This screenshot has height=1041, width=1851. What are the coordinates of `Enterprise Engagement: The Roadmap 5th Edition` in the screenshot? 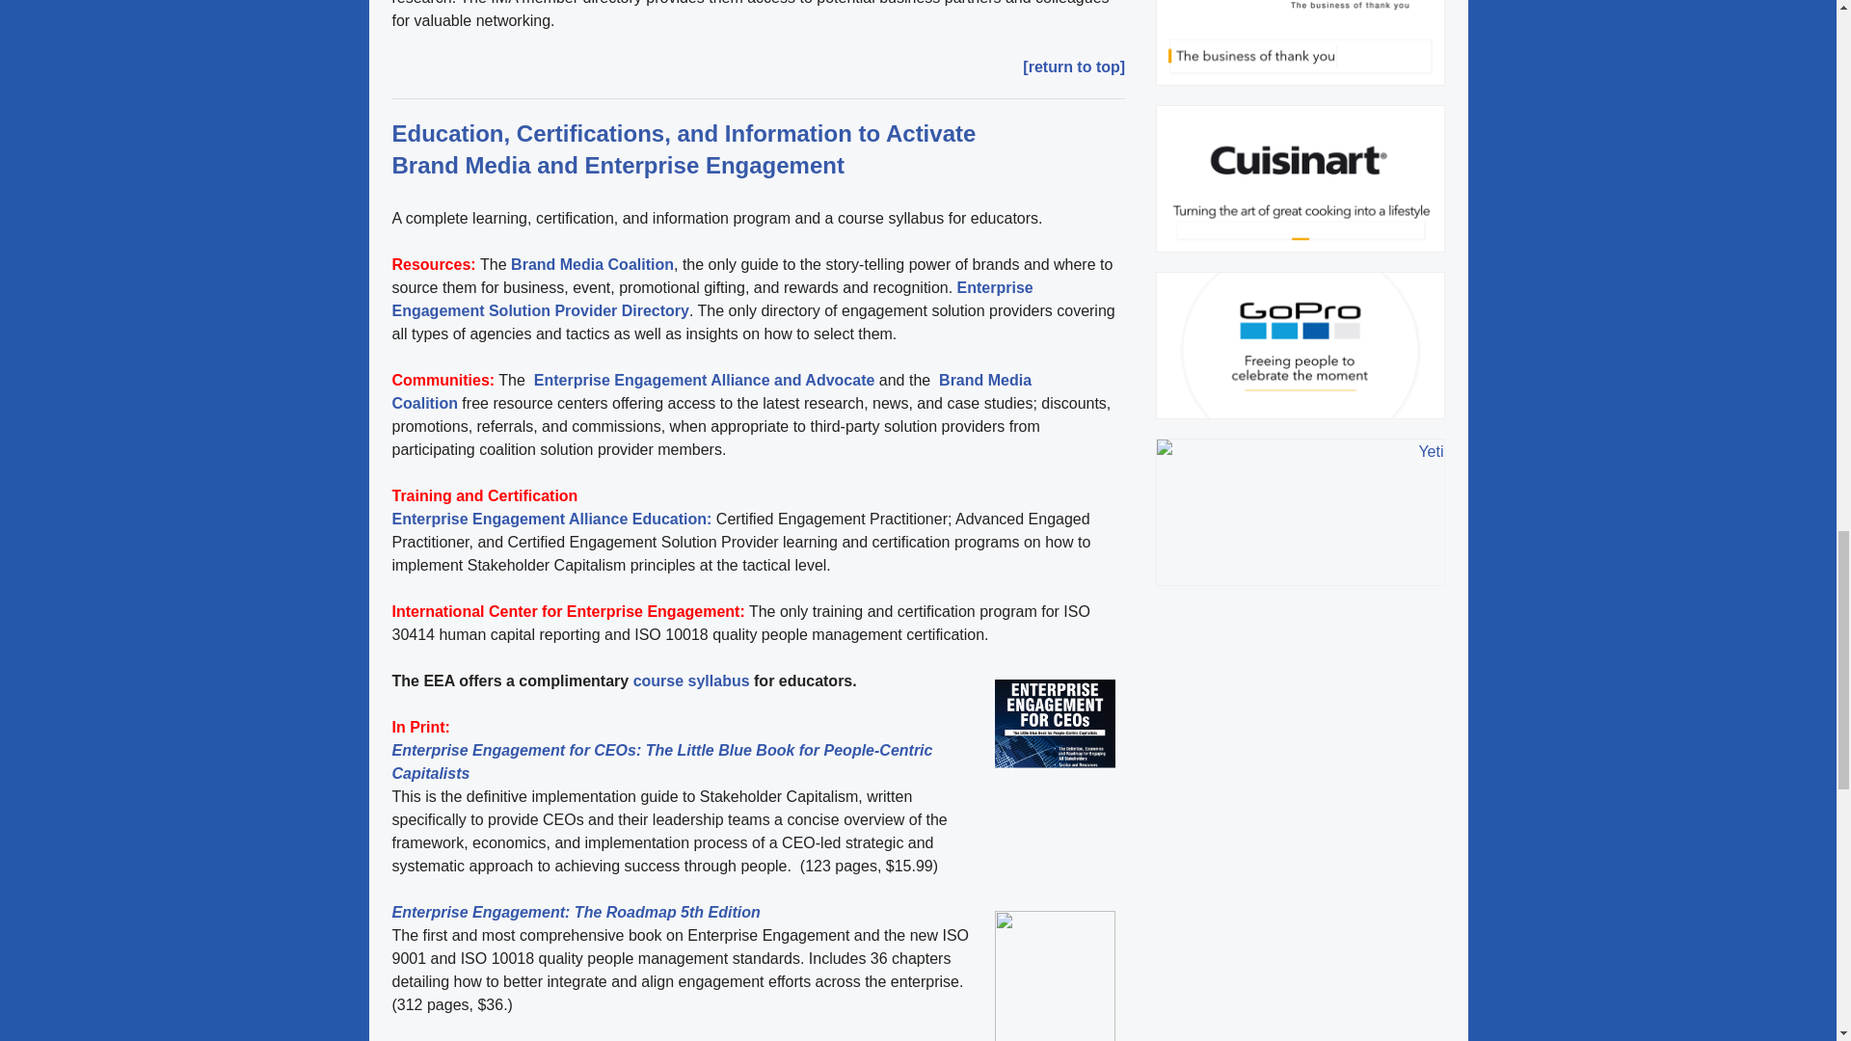 It's located at (575, 912).